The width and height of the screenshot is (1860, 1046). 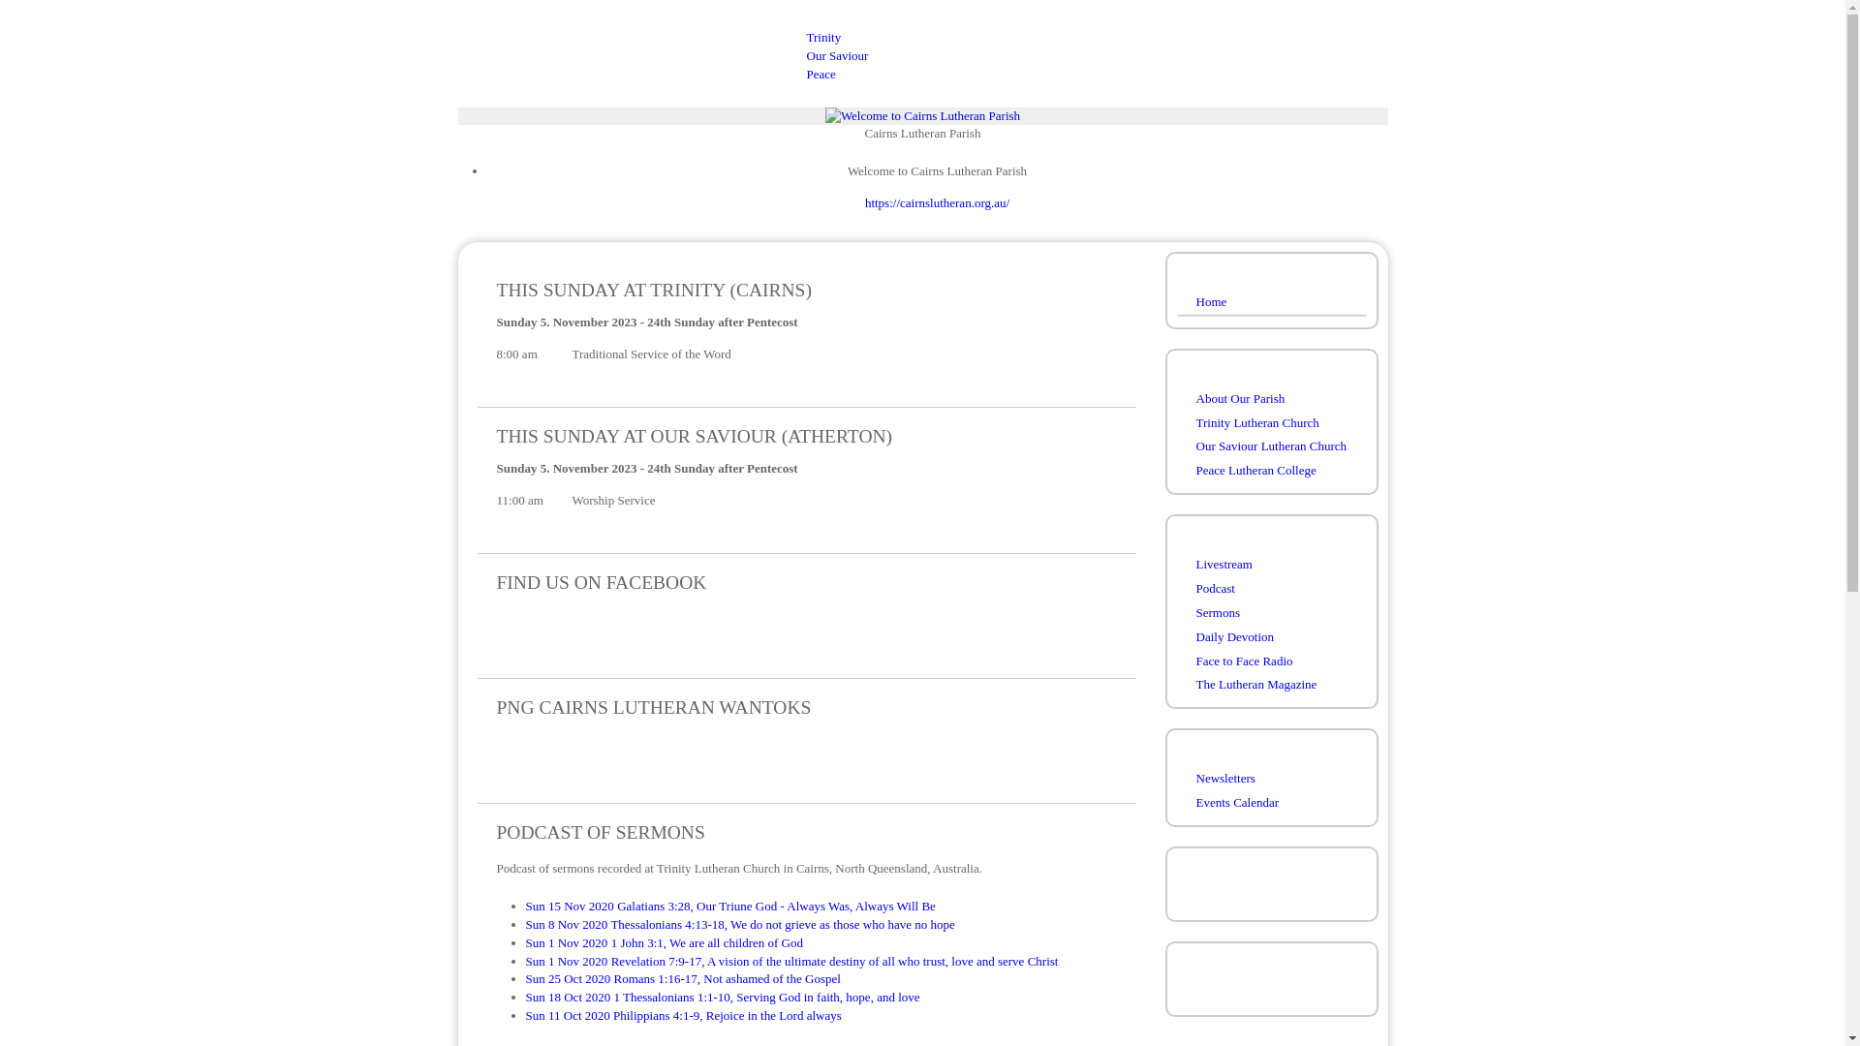 I want to click on https://cairnslutheran.org.au/, so click(x=938, y=203).